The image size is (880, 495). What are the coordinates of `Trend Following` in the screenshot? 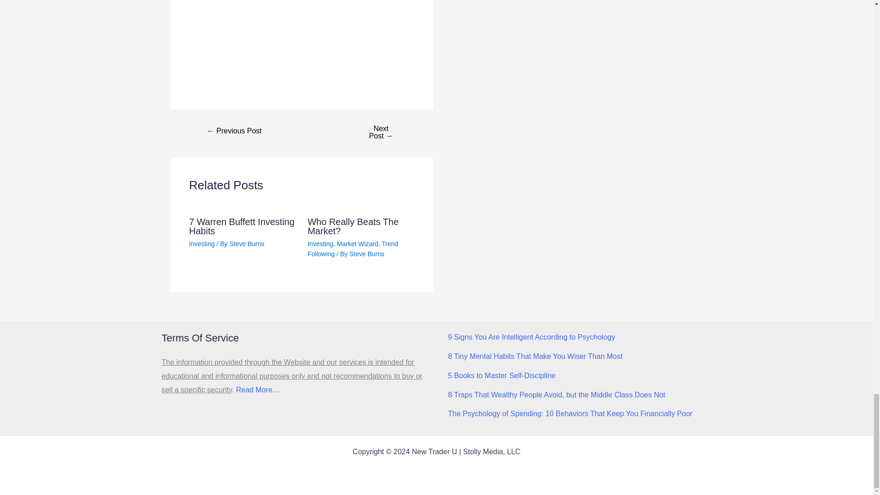 It's located at (353, 248).